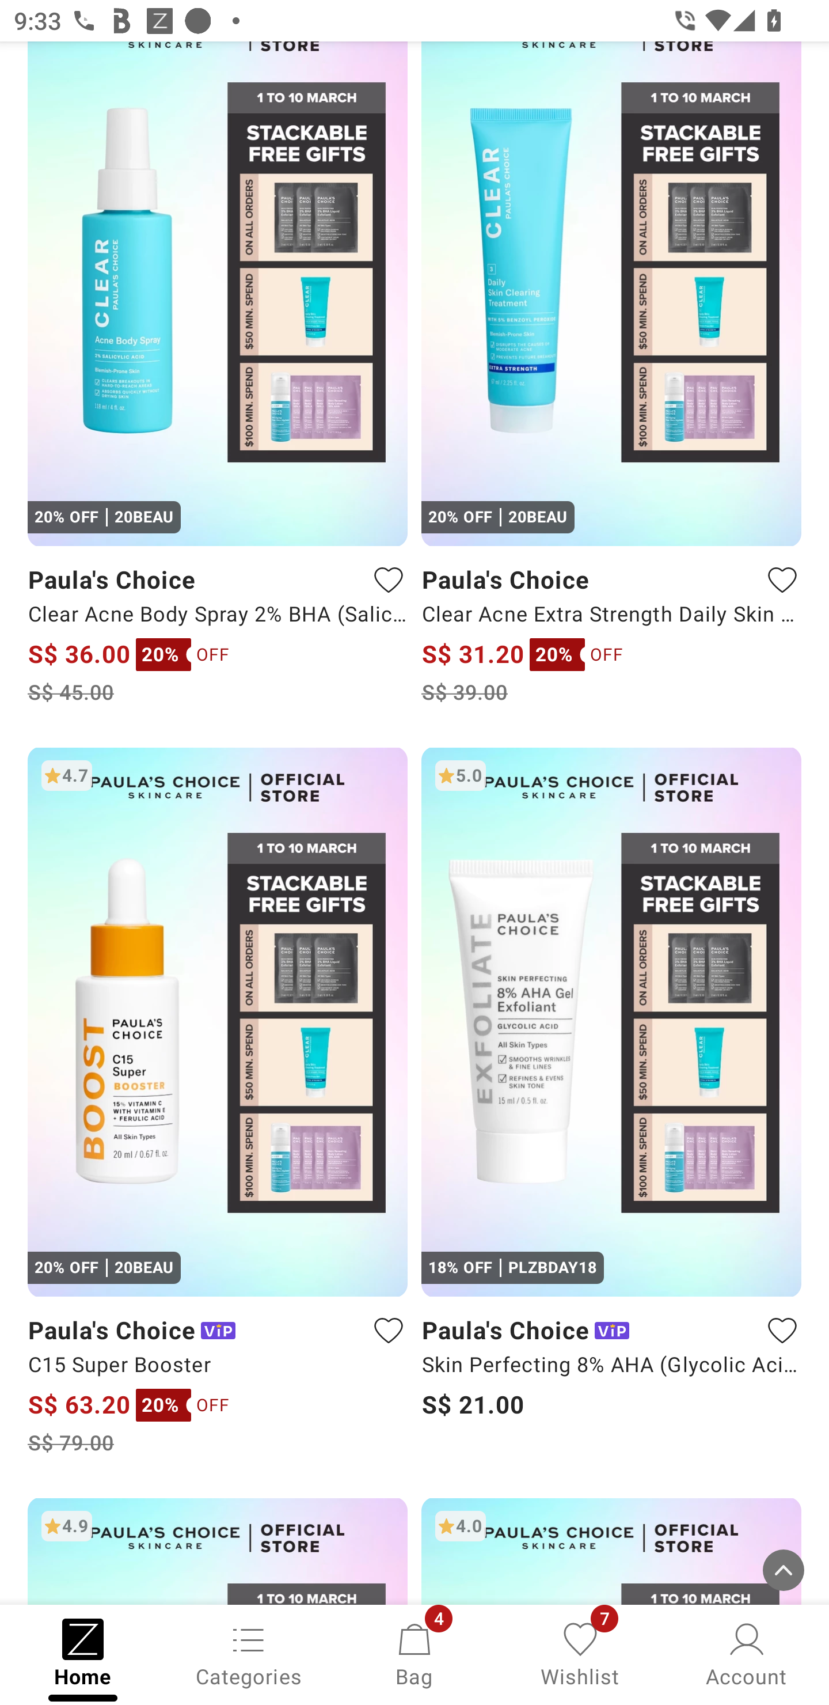  Describe the element at coordinates (580, 1653) in the screenshot. I see `Wishlist, 7 new notifications Wishlist` at that location.